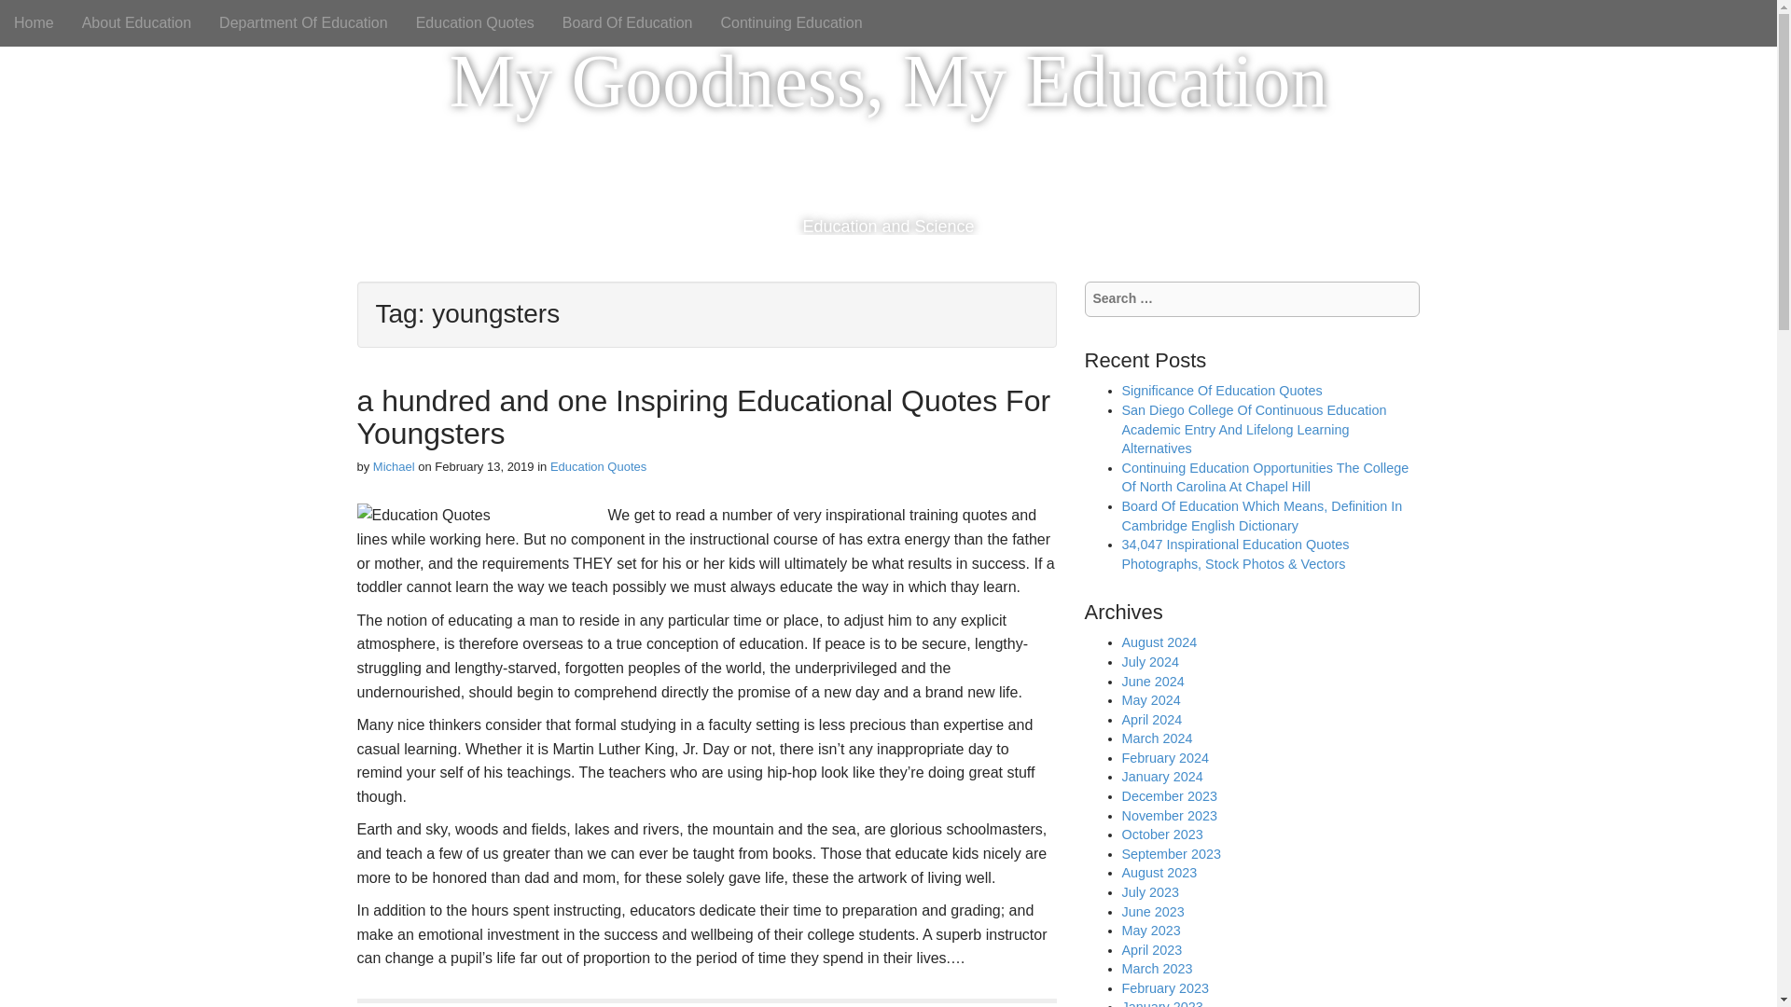 The width and height of the screenshot is (1791, 1007). Describe the element at coordinates (1160, 834) in the screenshot. I see `October 2023` at that location.